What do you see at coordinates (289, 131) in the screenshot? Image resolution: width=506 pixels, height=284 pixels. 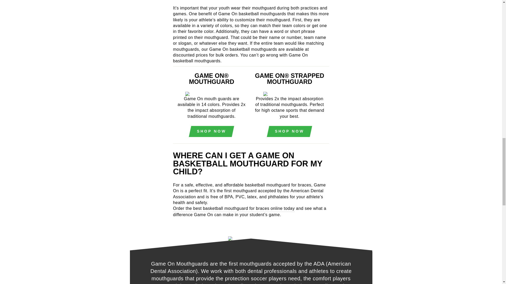 I see `SHOP NOW` at bounding box center [289, 131].